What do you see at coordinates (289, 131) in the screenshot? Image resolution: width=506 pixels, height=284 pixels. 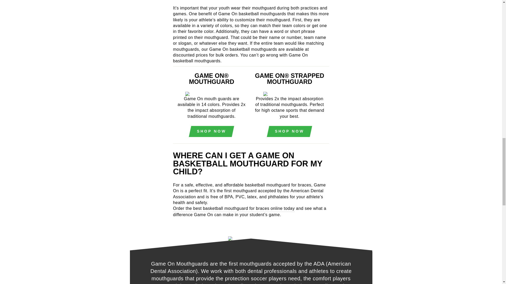 I see `SHOP NOW` at bounding box center [289, 131].